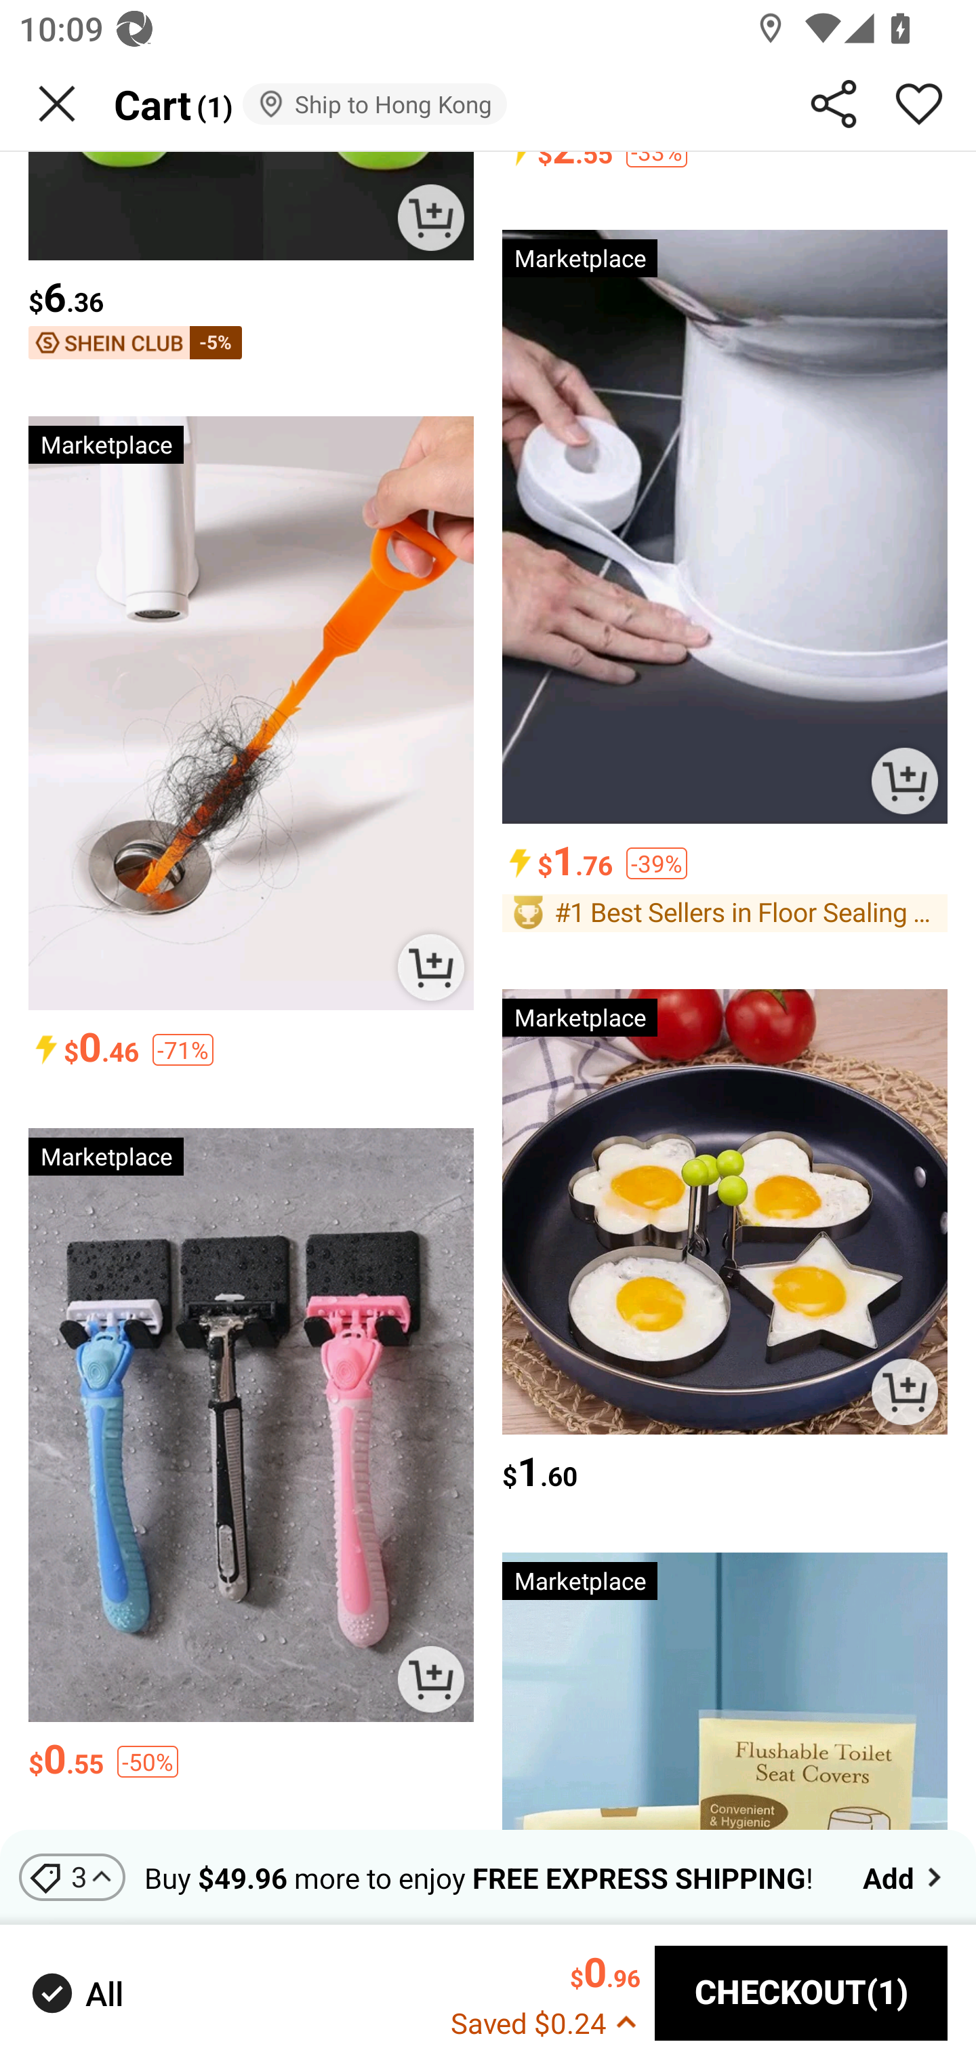 This screenshot has height=2061, width=976. Describe the element at coordinates (904, 1392) in the screenshot. I see `ADD TO CART` at that location.